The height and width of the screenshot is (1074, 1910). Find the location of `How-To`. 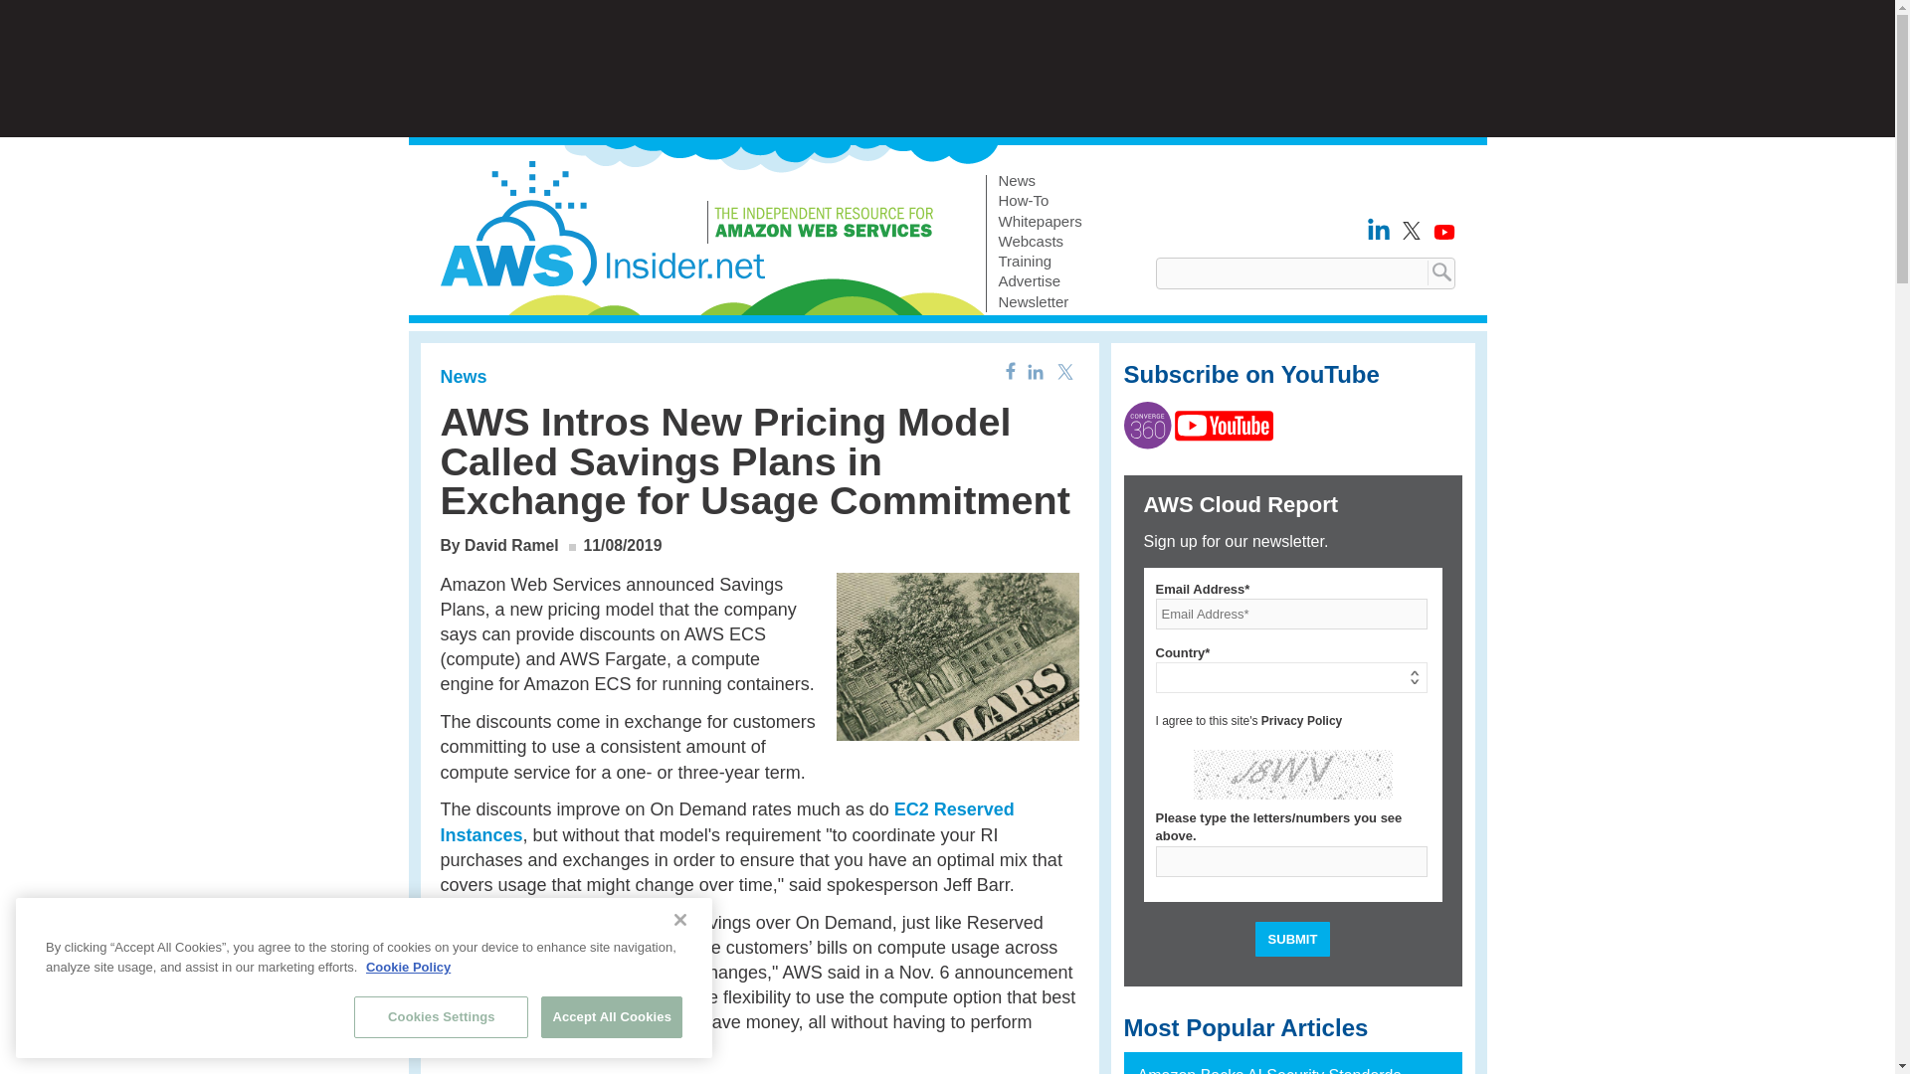

How-To is located at coordinates (1041, 201).